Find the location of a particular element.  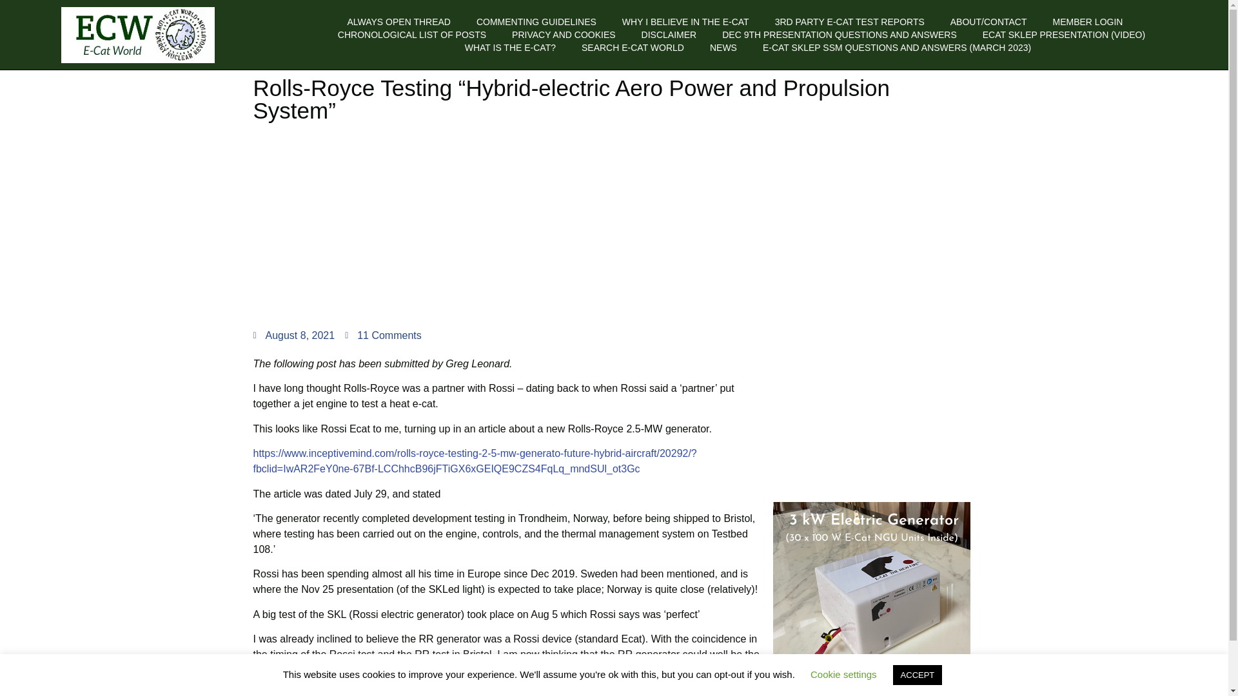

DEC 9TH PRESENTATION QUESTIONS AND ANSWERS is located at coordinates (840, 35).